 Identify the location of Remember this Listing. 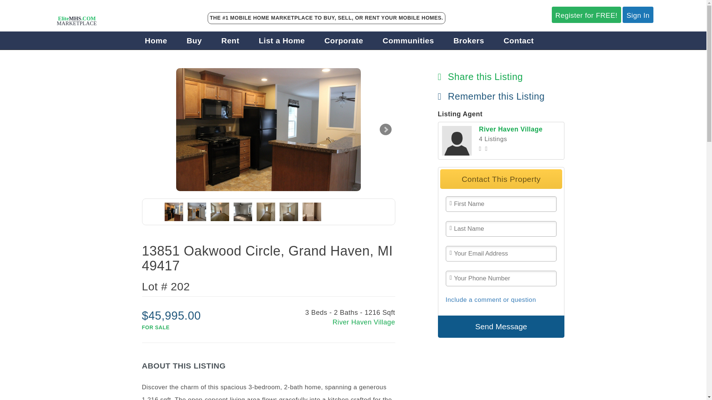
(491, 96).